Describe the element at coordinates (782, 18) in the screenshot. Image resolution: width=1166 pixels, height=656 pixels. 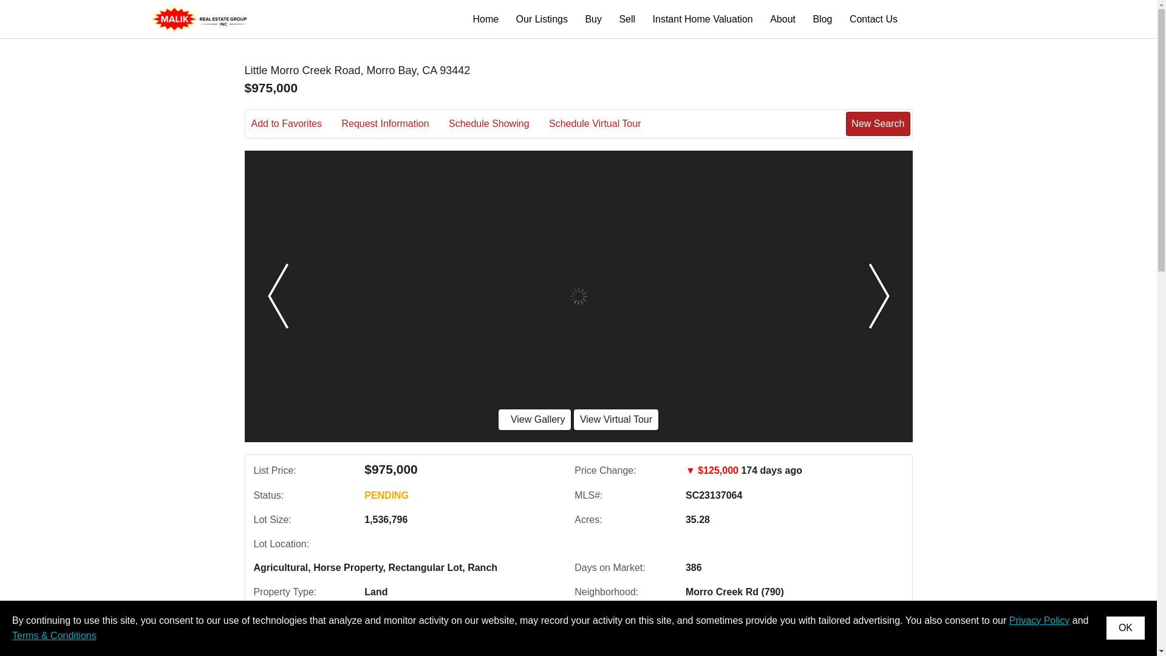
I see `About` at that location.